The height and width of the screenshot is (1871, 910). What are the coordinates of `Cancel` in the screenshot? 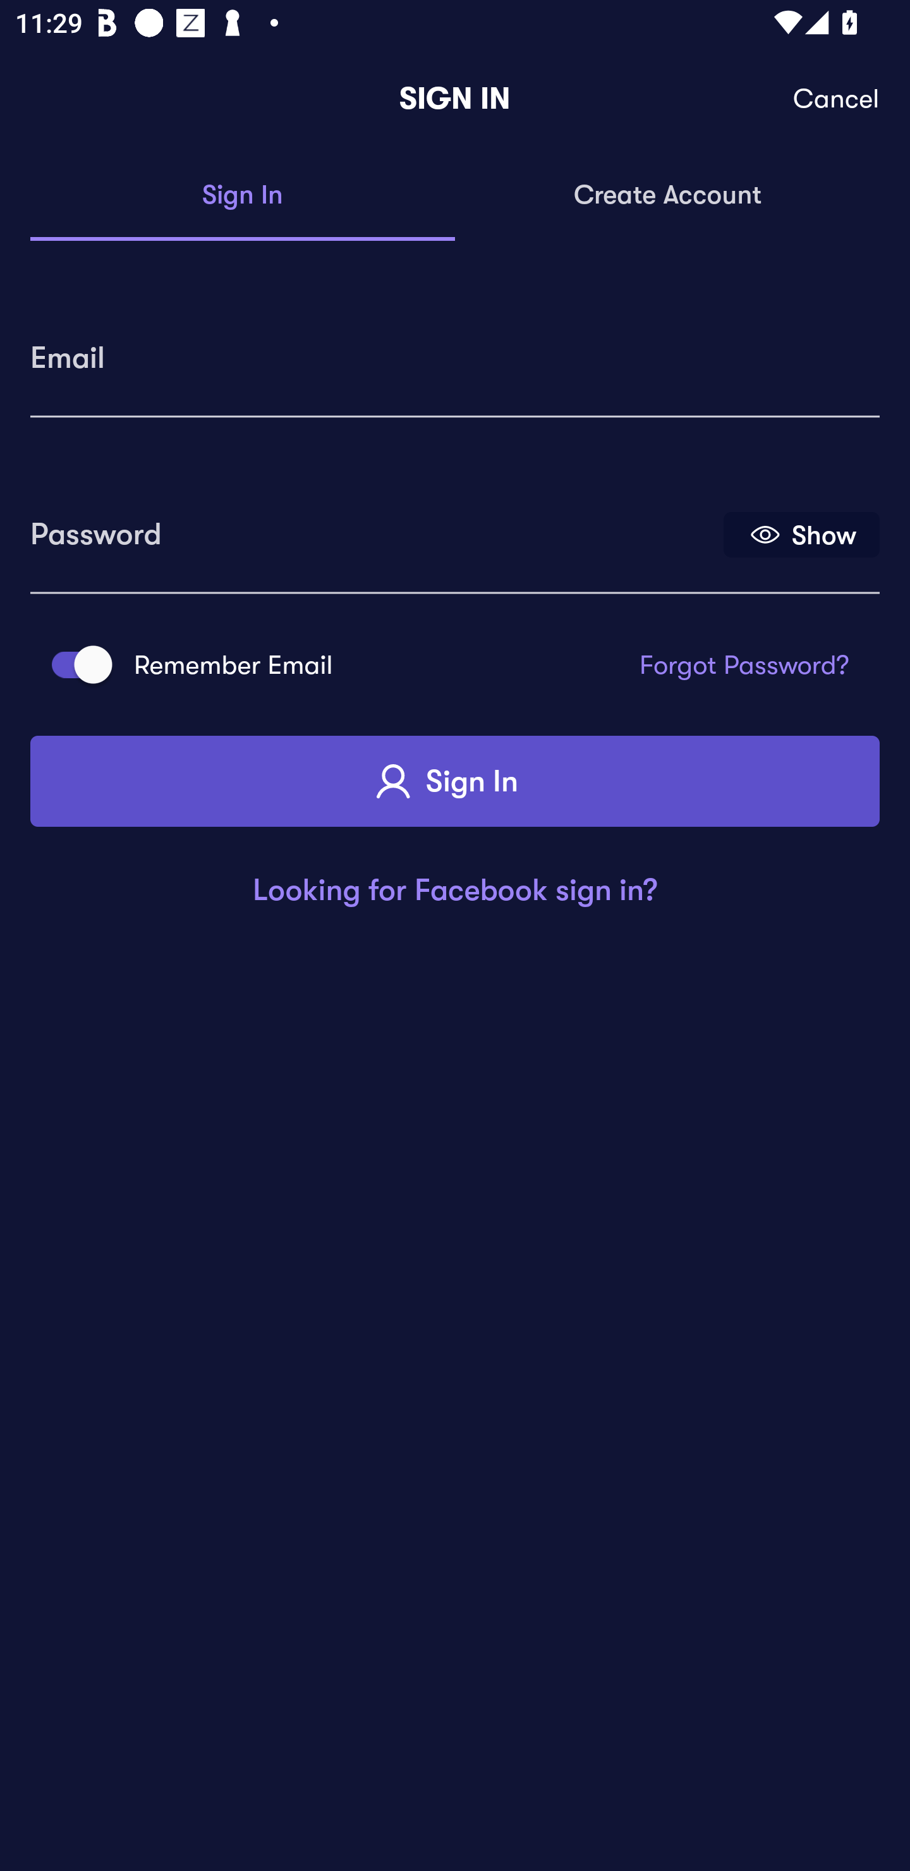 It's located at (837, 99).